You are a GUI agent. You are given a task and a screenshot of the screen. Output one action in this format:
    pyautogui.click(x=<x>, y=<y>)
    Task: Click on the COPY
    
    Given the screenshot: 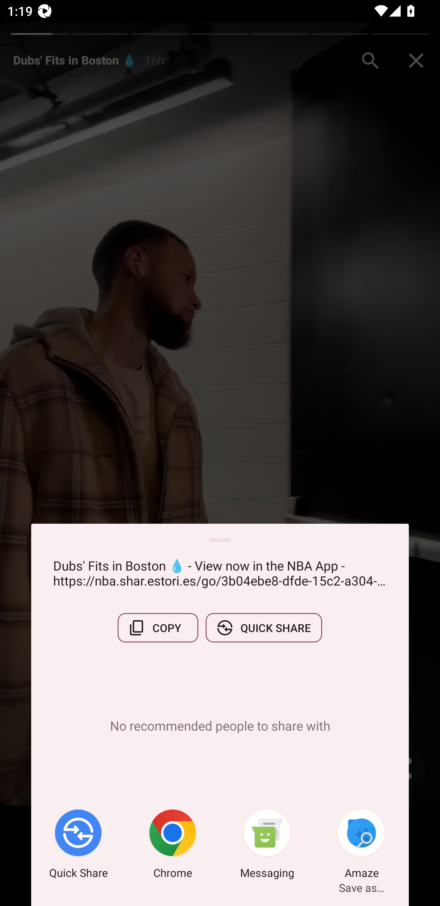 What is the action you would take?
    pyautogui.click(x=158, y=628)
    